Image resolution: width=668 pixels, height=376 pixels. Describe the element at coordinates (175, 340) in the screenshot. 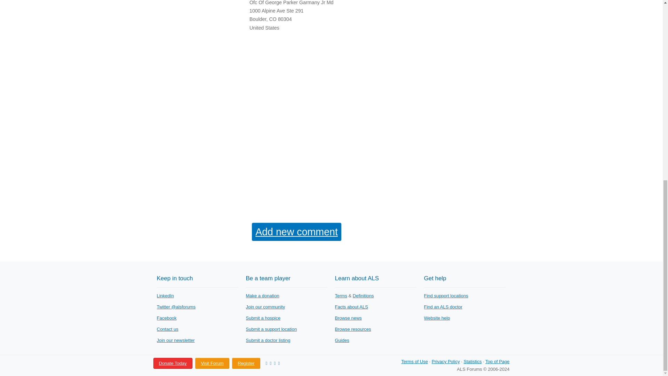

I see `Join our newsletter` at that location.